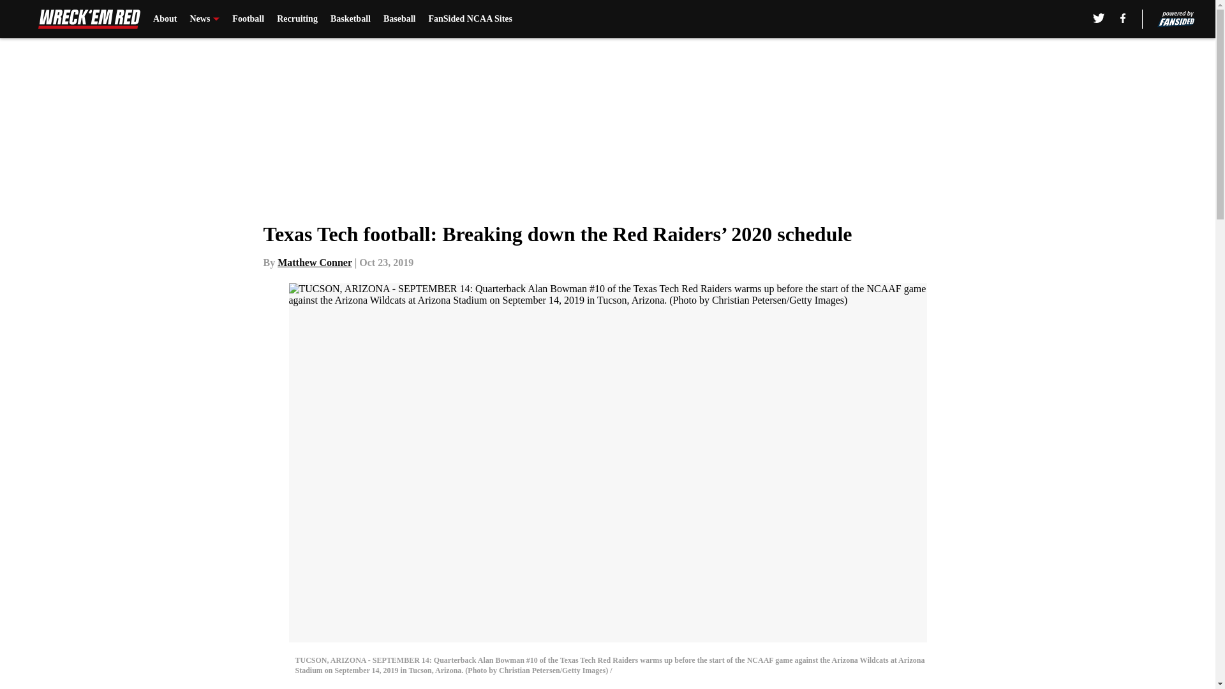  Describe the element at coordinates (351, 19) in the screenshot. I see `Basketball` at that location.